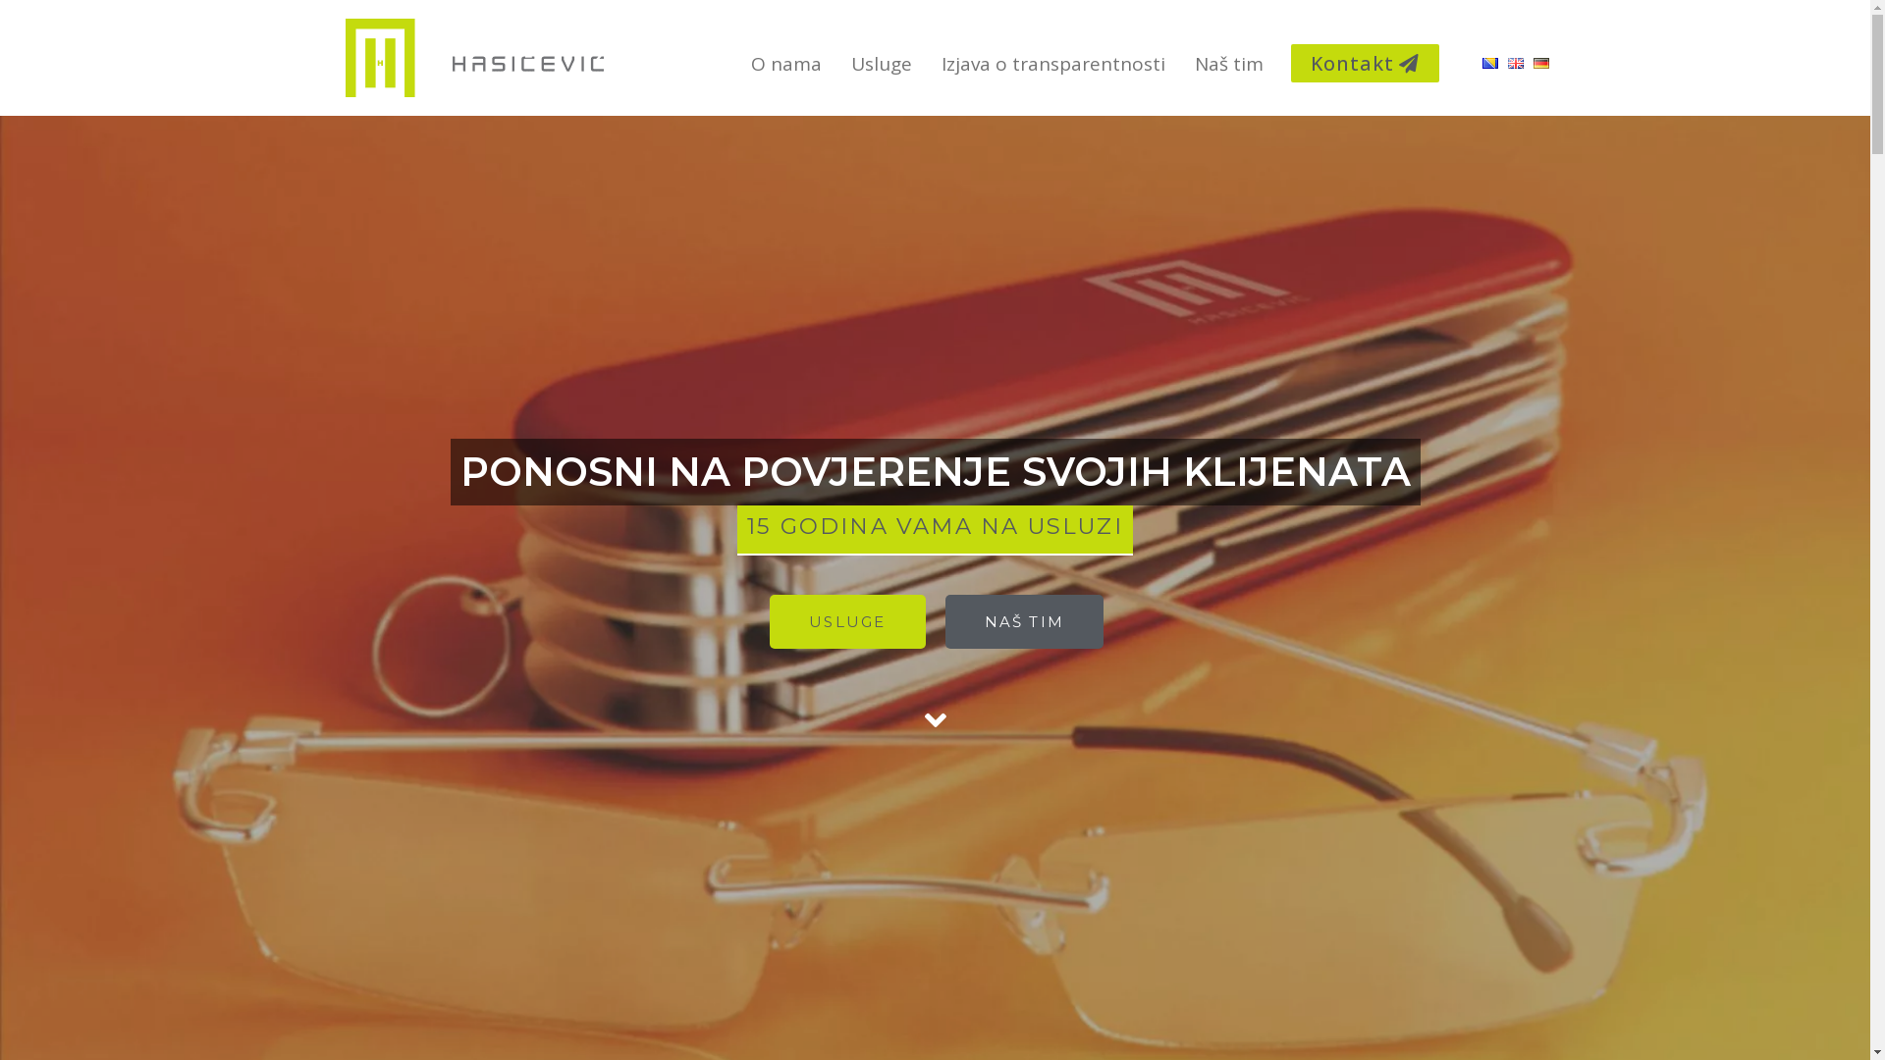  I want to click on USLUGE, so click(847, 622).